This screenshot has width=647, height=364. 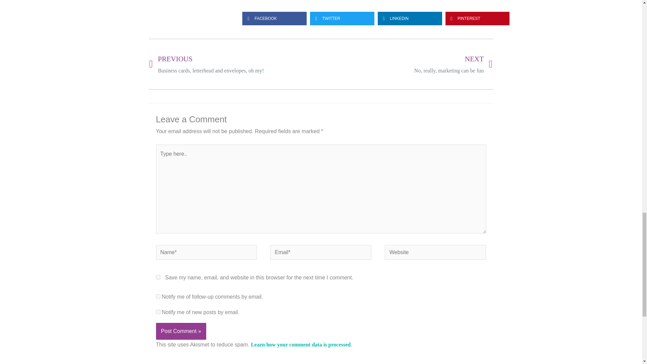 I want to click on subscribe, so click(x=158, y=296).